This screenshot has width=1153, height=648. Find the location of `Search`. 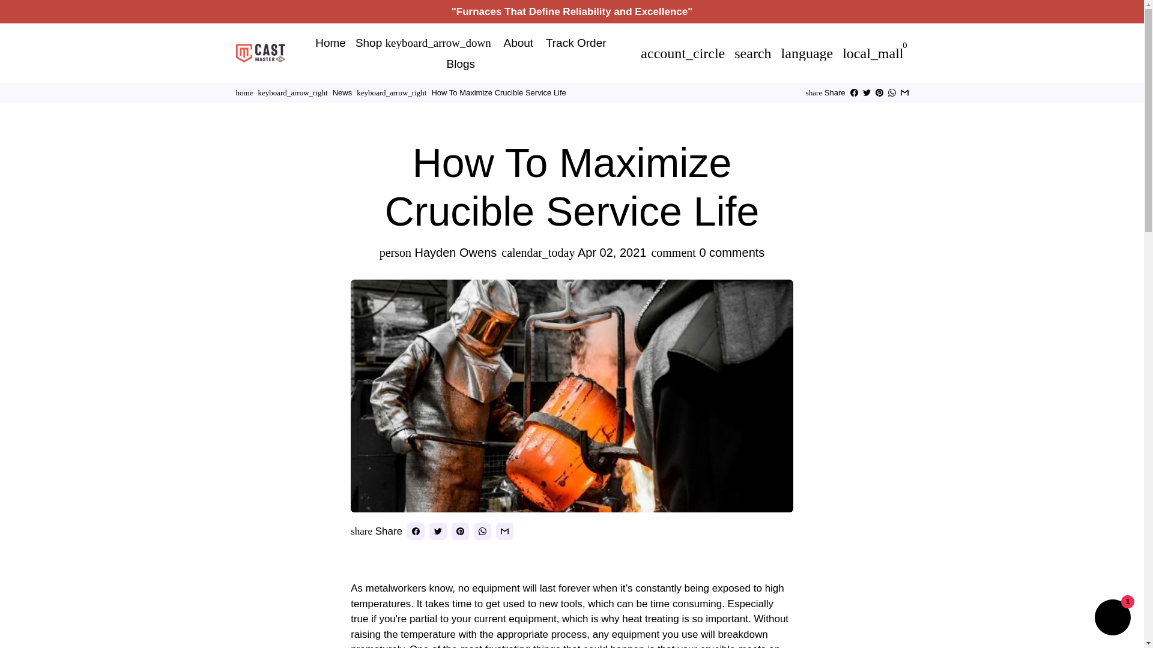

Search is located at coordinates (753, 53).